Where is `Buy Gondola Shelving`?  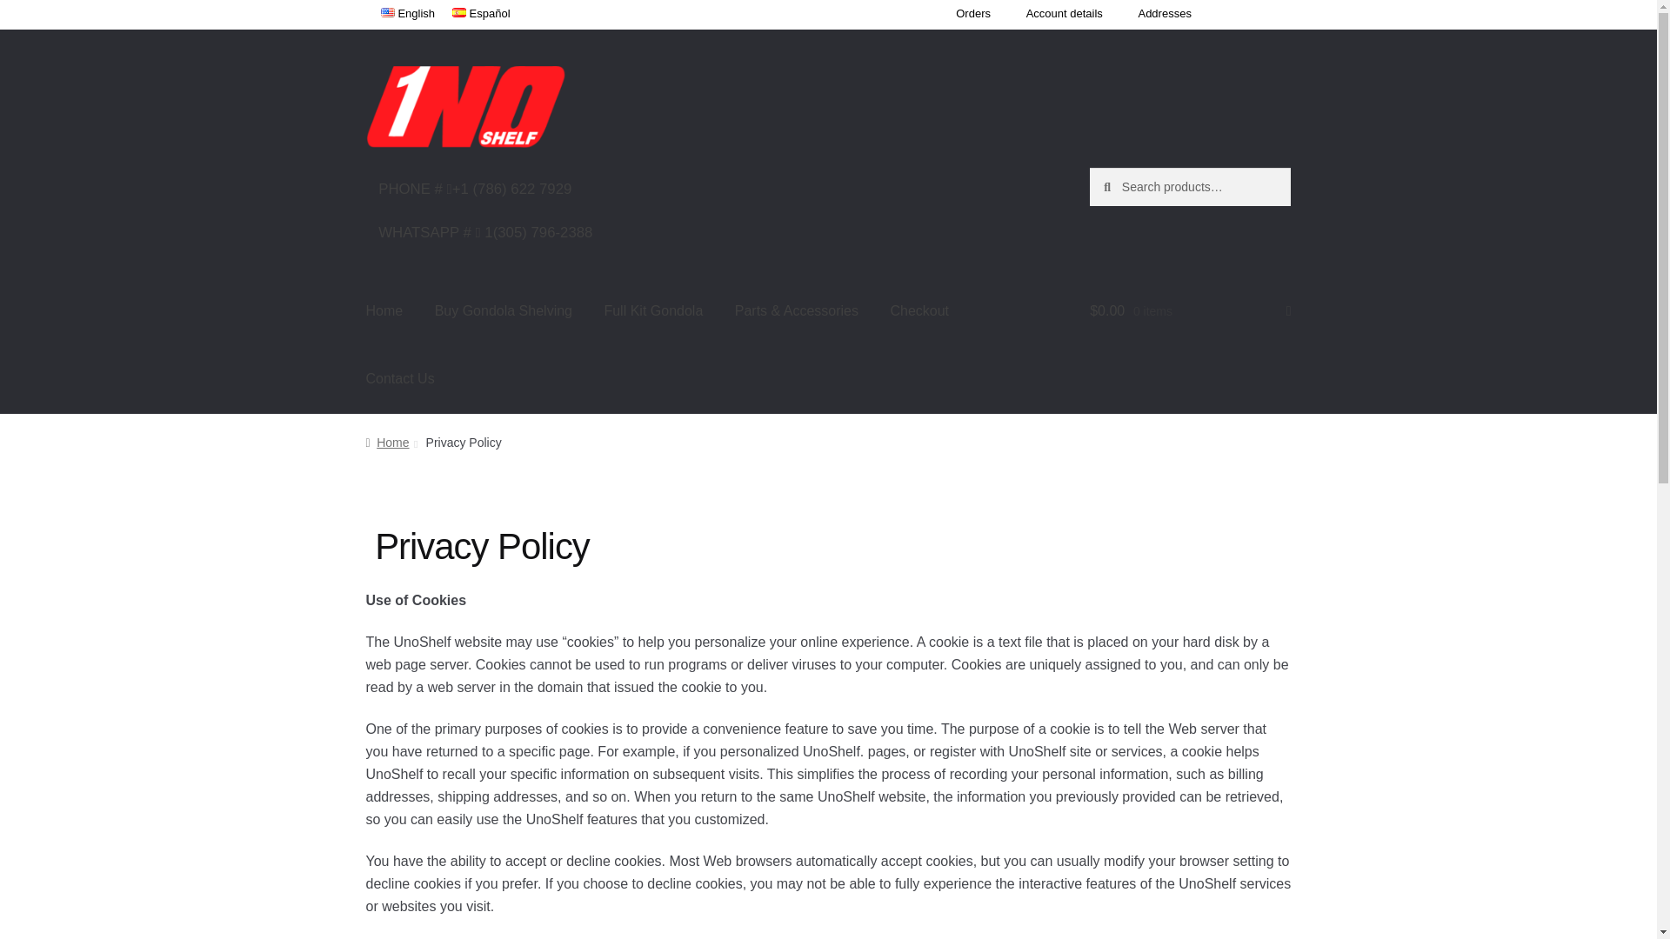 Buy Gondola Shelving is located at coordinates (503, 311).